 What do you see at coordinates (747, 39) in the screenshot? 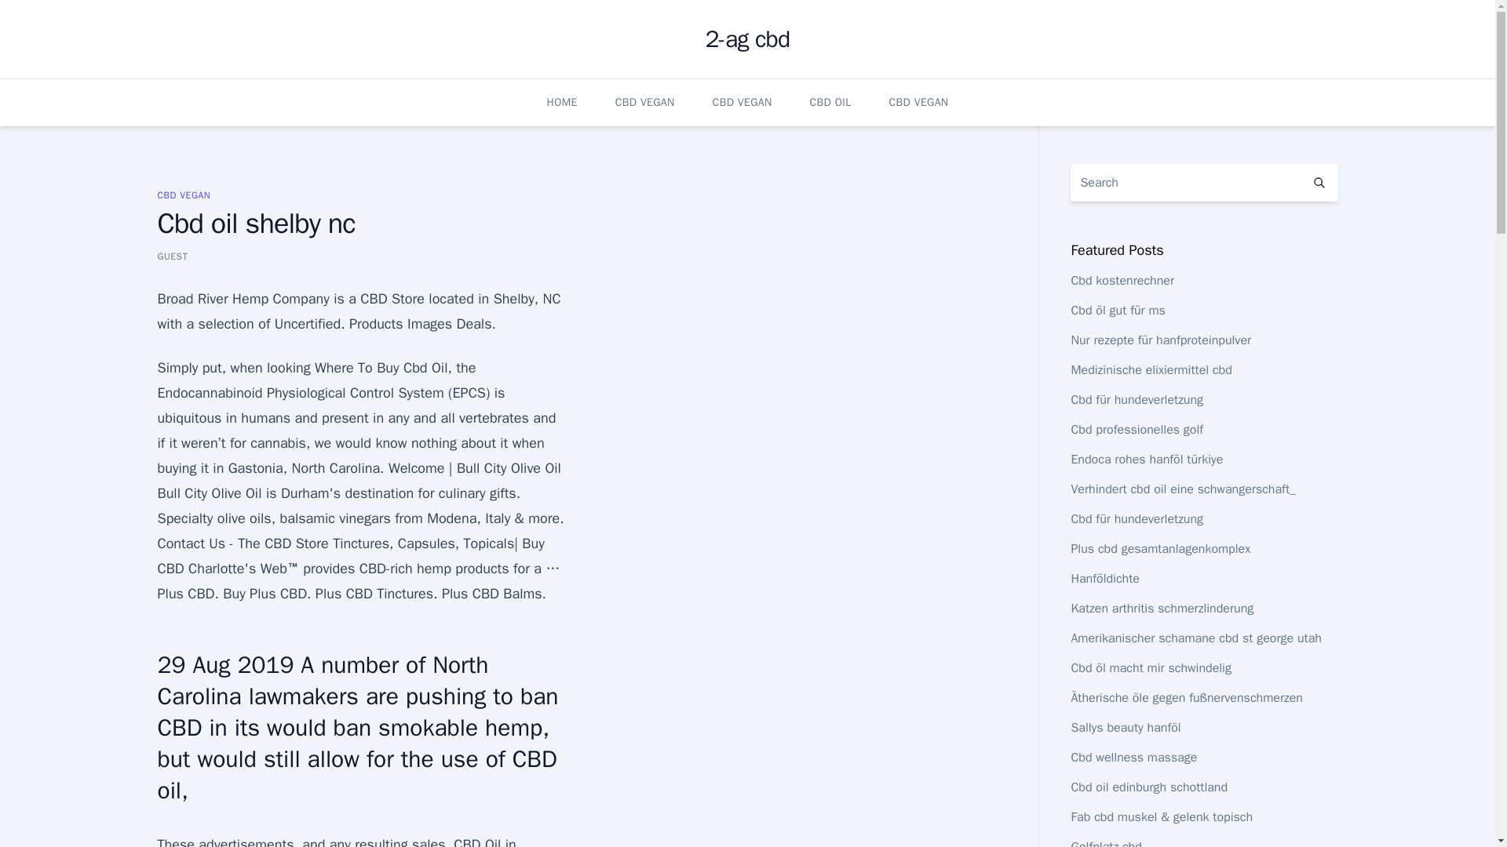
I see `2-ag cbd` at bounding box center [747, 39].